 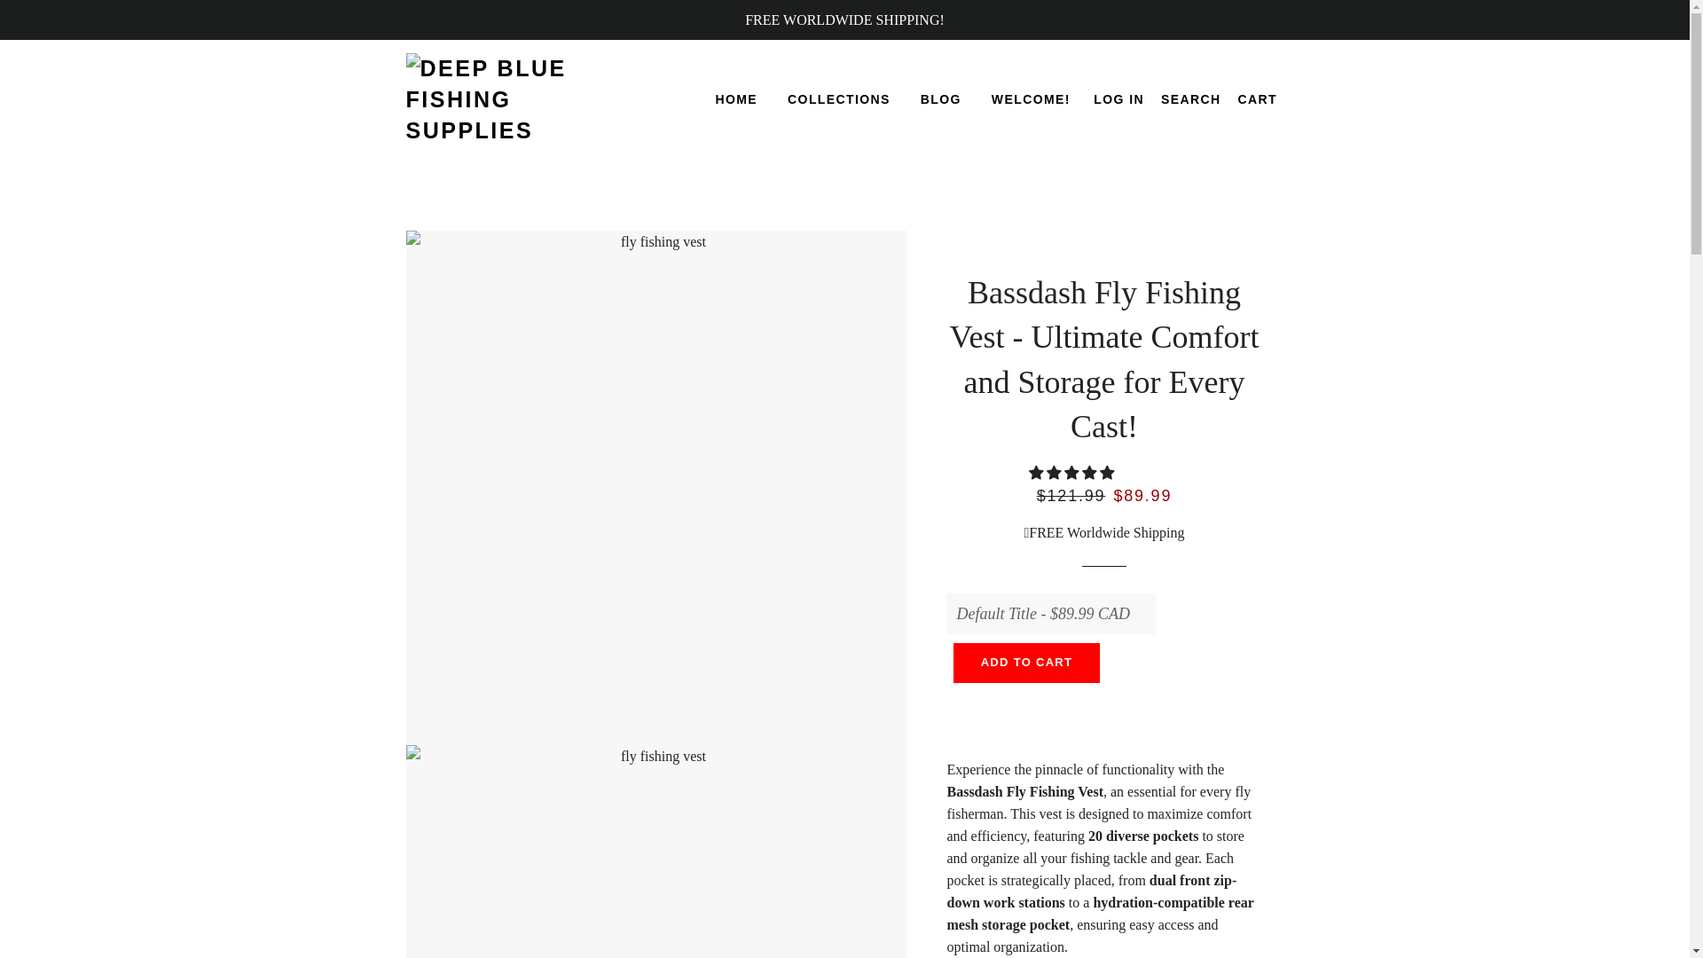 What do you see at coordinates (1119, 100) in the screenshot?
I see `LOG IN` at bounding box center [1119, 100].